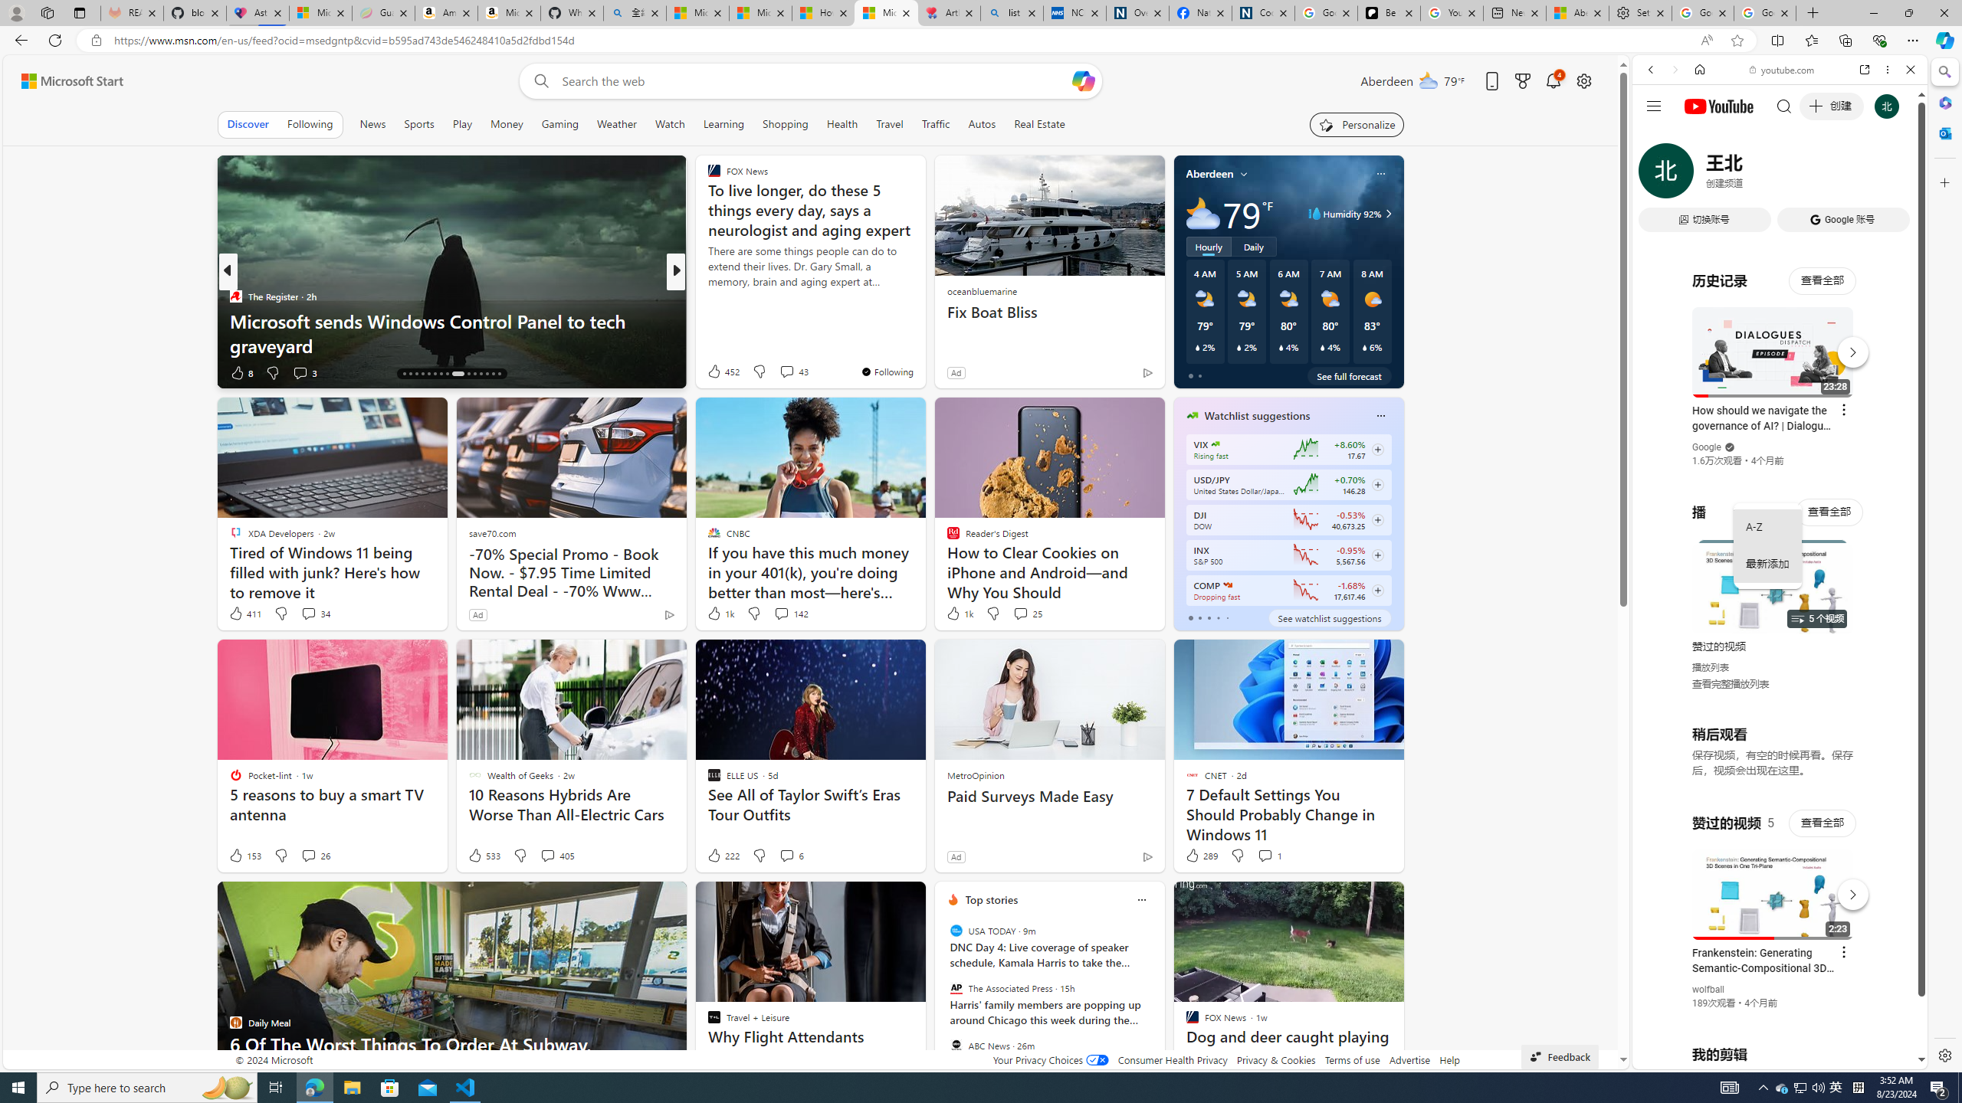 The height and width of the screenshot is (1103, 1962). Describe the element at coordinates (1767, 527) in the screenshot. I see `A-Z` at that location.